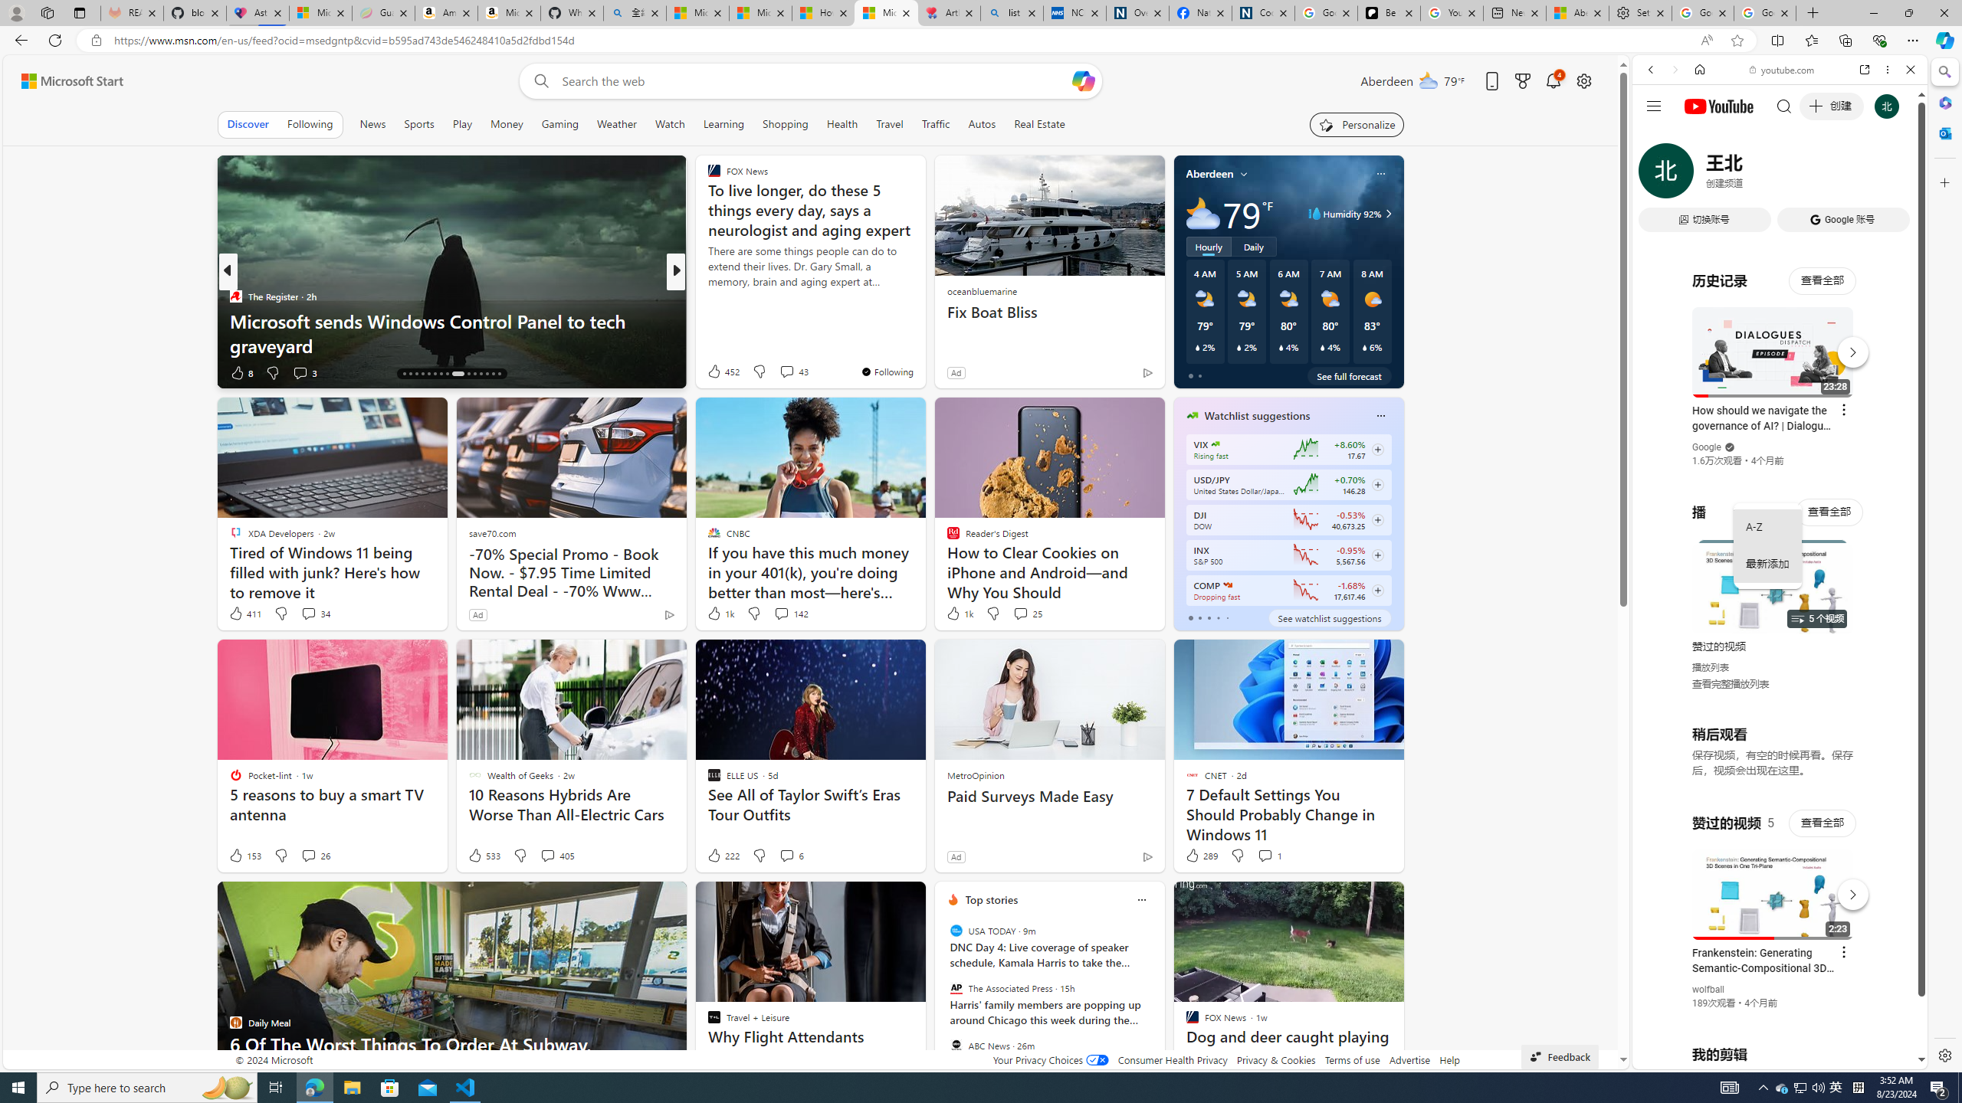 The height and width of the screenshot is (1103, 1962). Describe the element at coordinates (1767, 527) in the screenshot. I see `A-Z` at that location.